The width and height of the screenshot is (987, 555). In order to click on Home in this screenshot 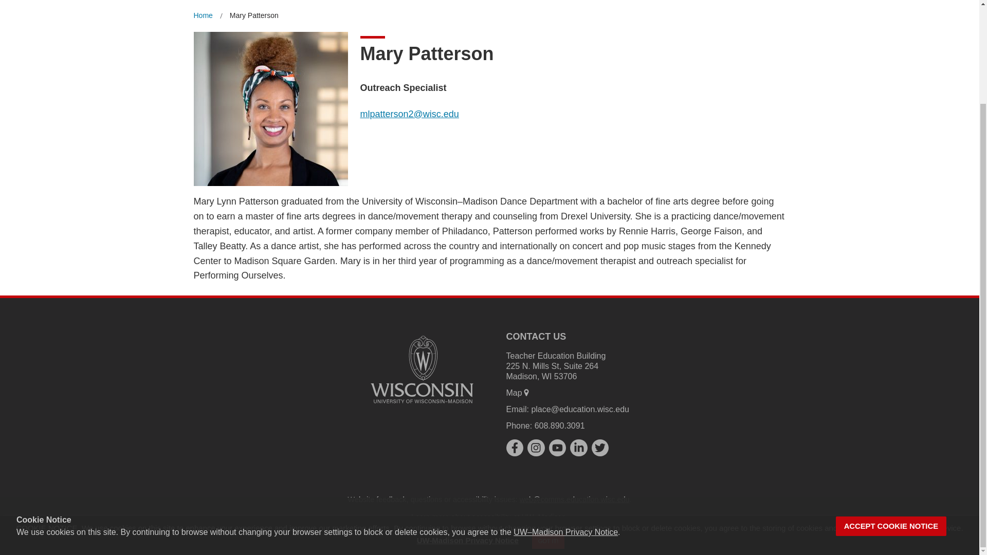, I will do `click(203, 15)`.